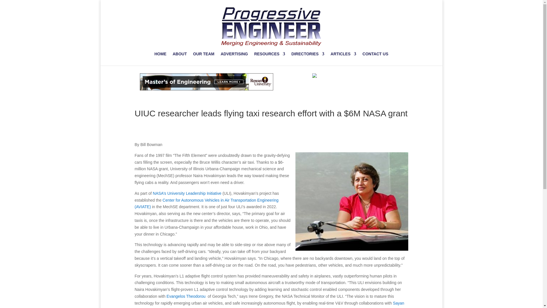 The width and height of the screenshot is (547, 308). What do you see at coordinates (270, 55) in the screenshot?
I see `RESOURCES` at bounding box center [270, 55].